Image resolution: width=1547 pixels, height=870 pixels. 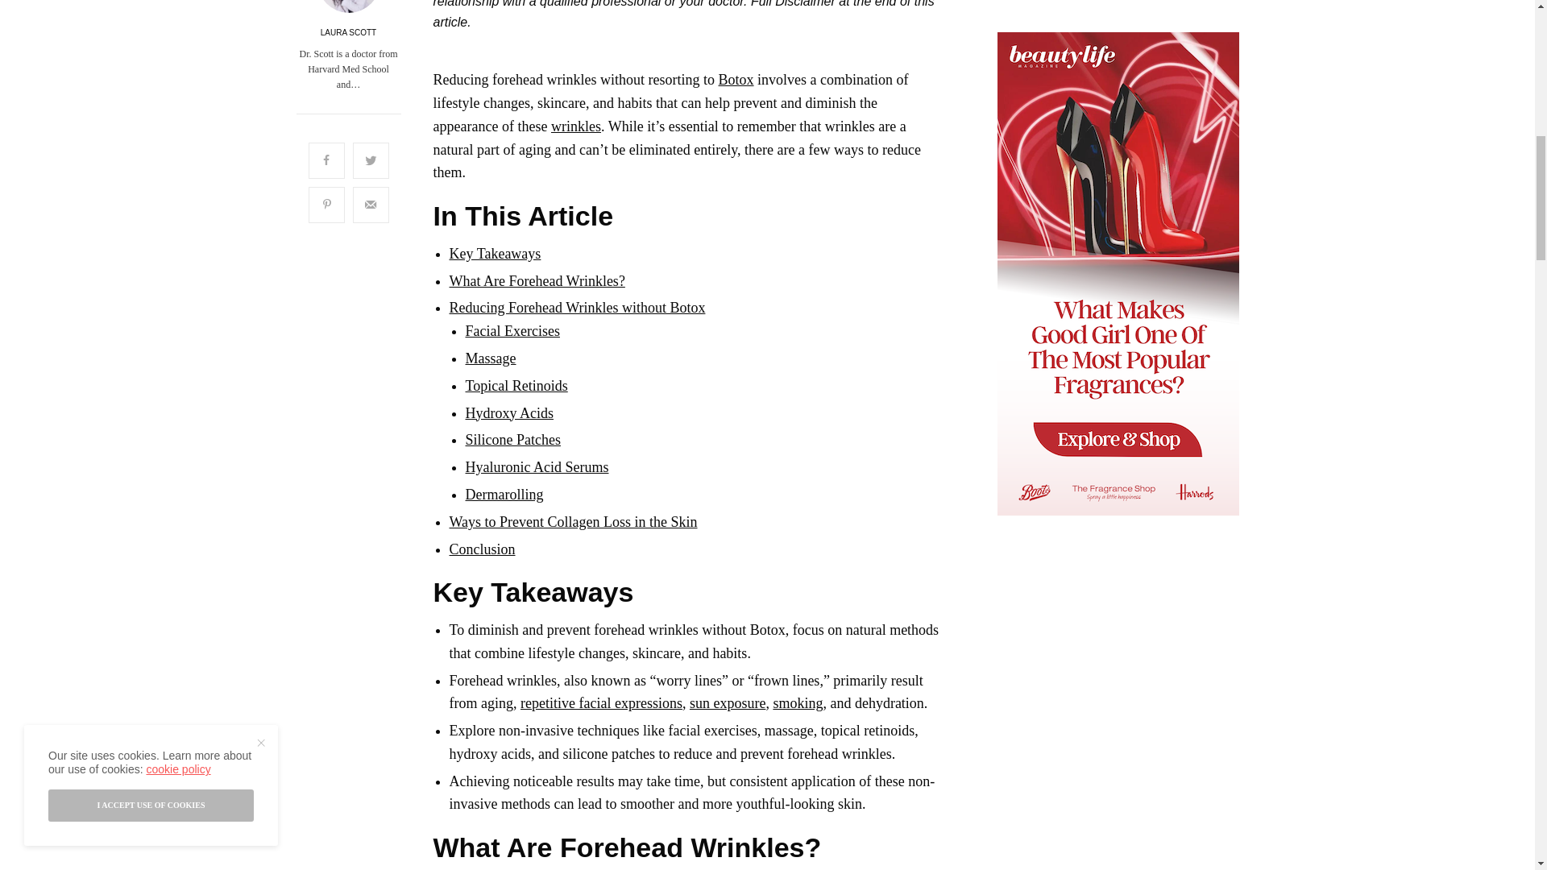 I want to click on smoking, so click(x=798, y=702).